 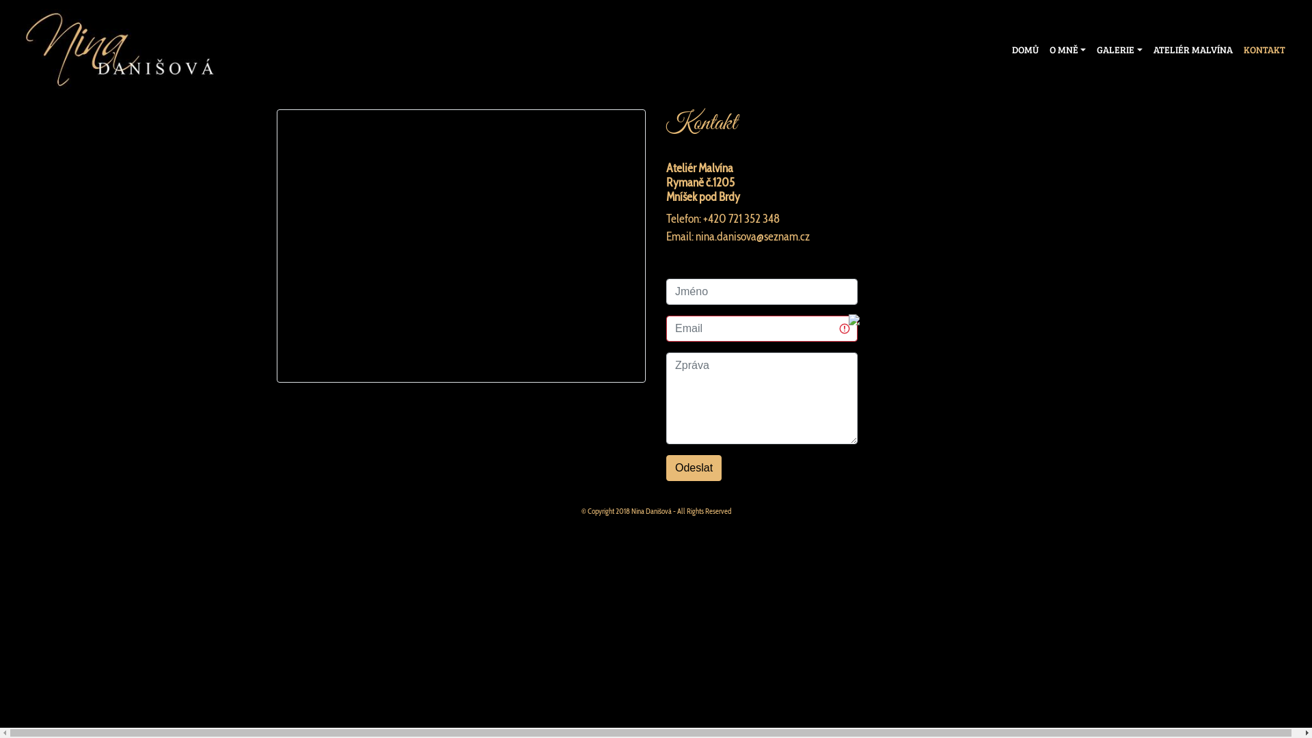 What do you see at coordinates (1119, 50) in the screenshot?
I see `GALERIE` at bounding box center [1119, 50].